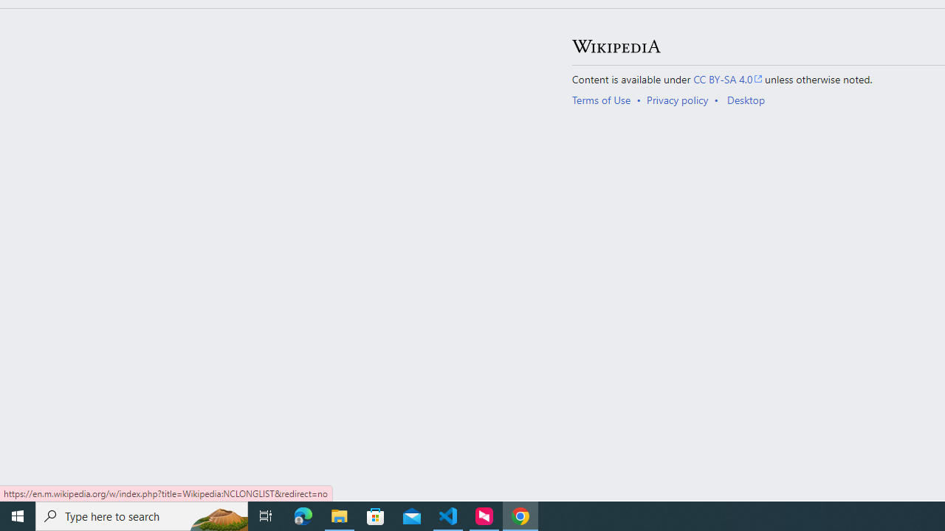 This screenshot has width=945, height=531. What do you see at coordinates (605, 100) in the screenshot?
I see `AutomationID: footer-places-terms-use` at bounding box center [605, 100].